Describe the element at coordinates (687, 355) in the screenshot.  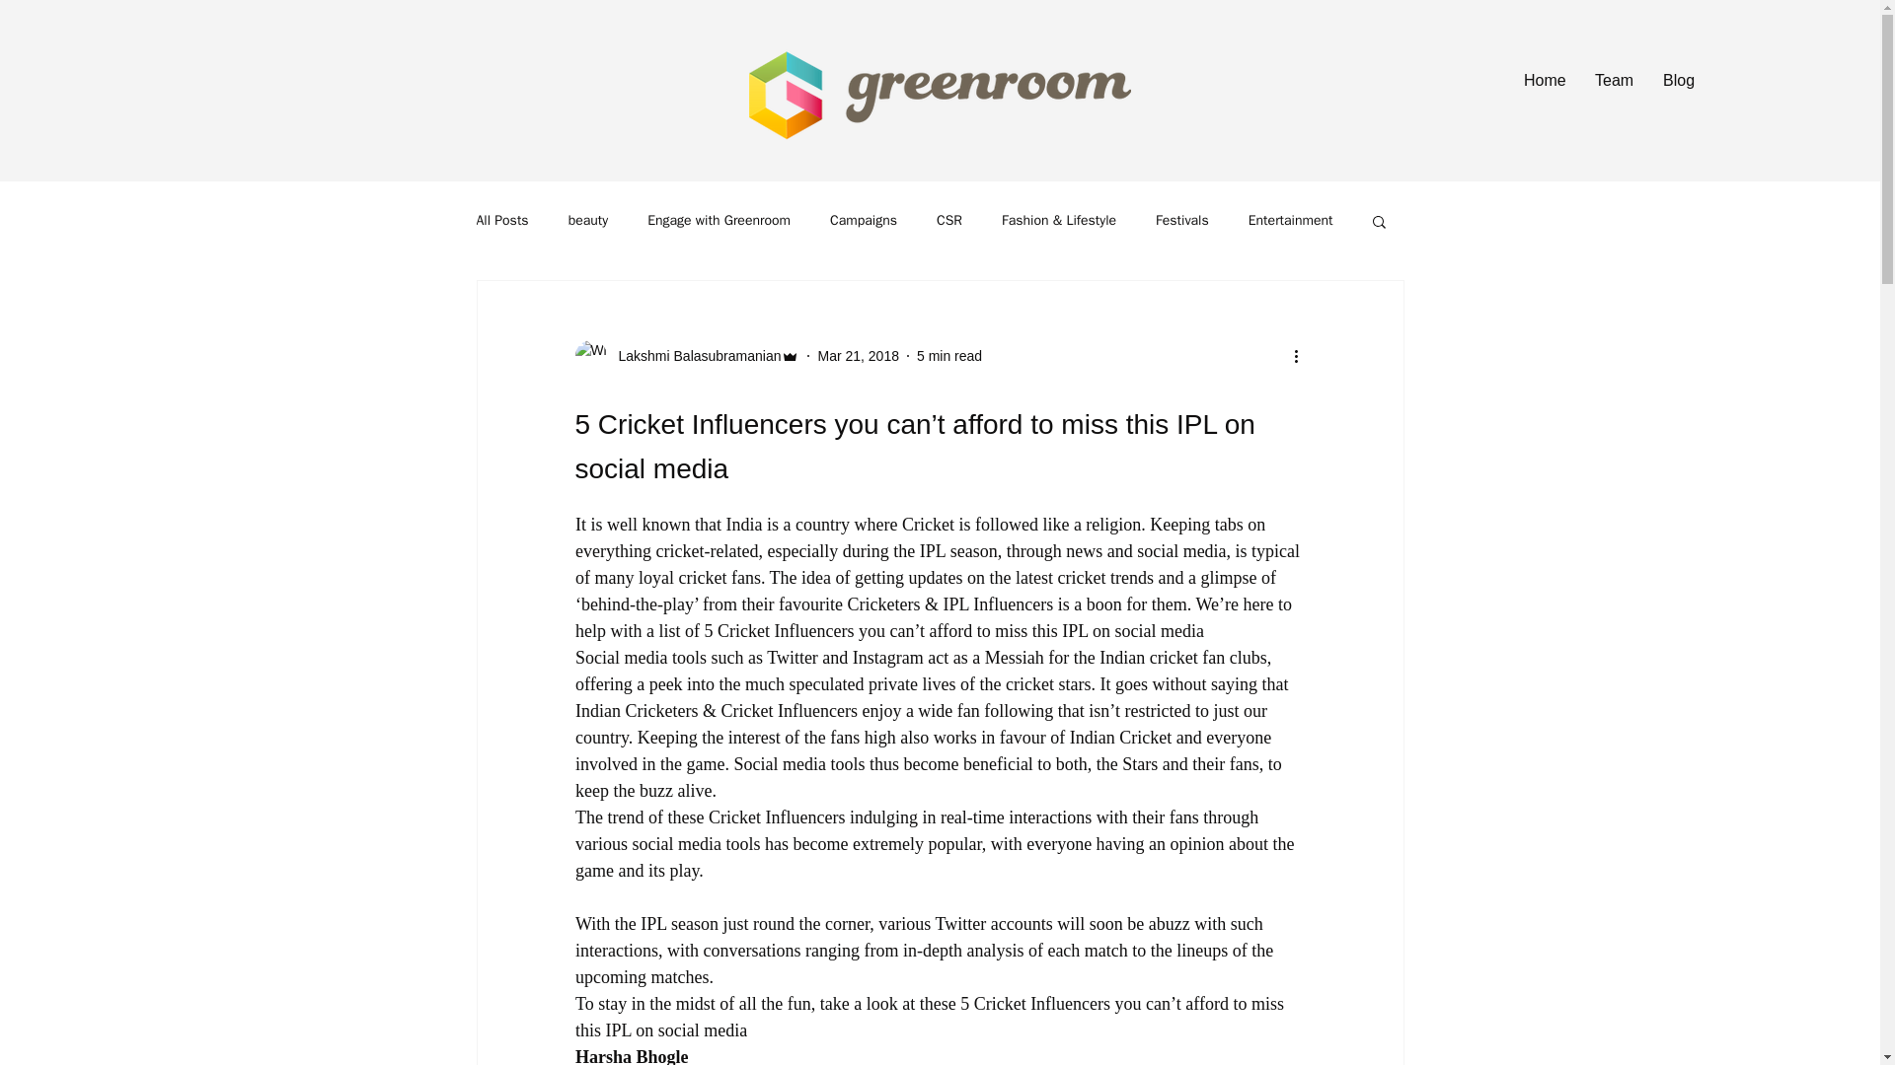
I see `Lakshmi Balasubramanian` at that location.